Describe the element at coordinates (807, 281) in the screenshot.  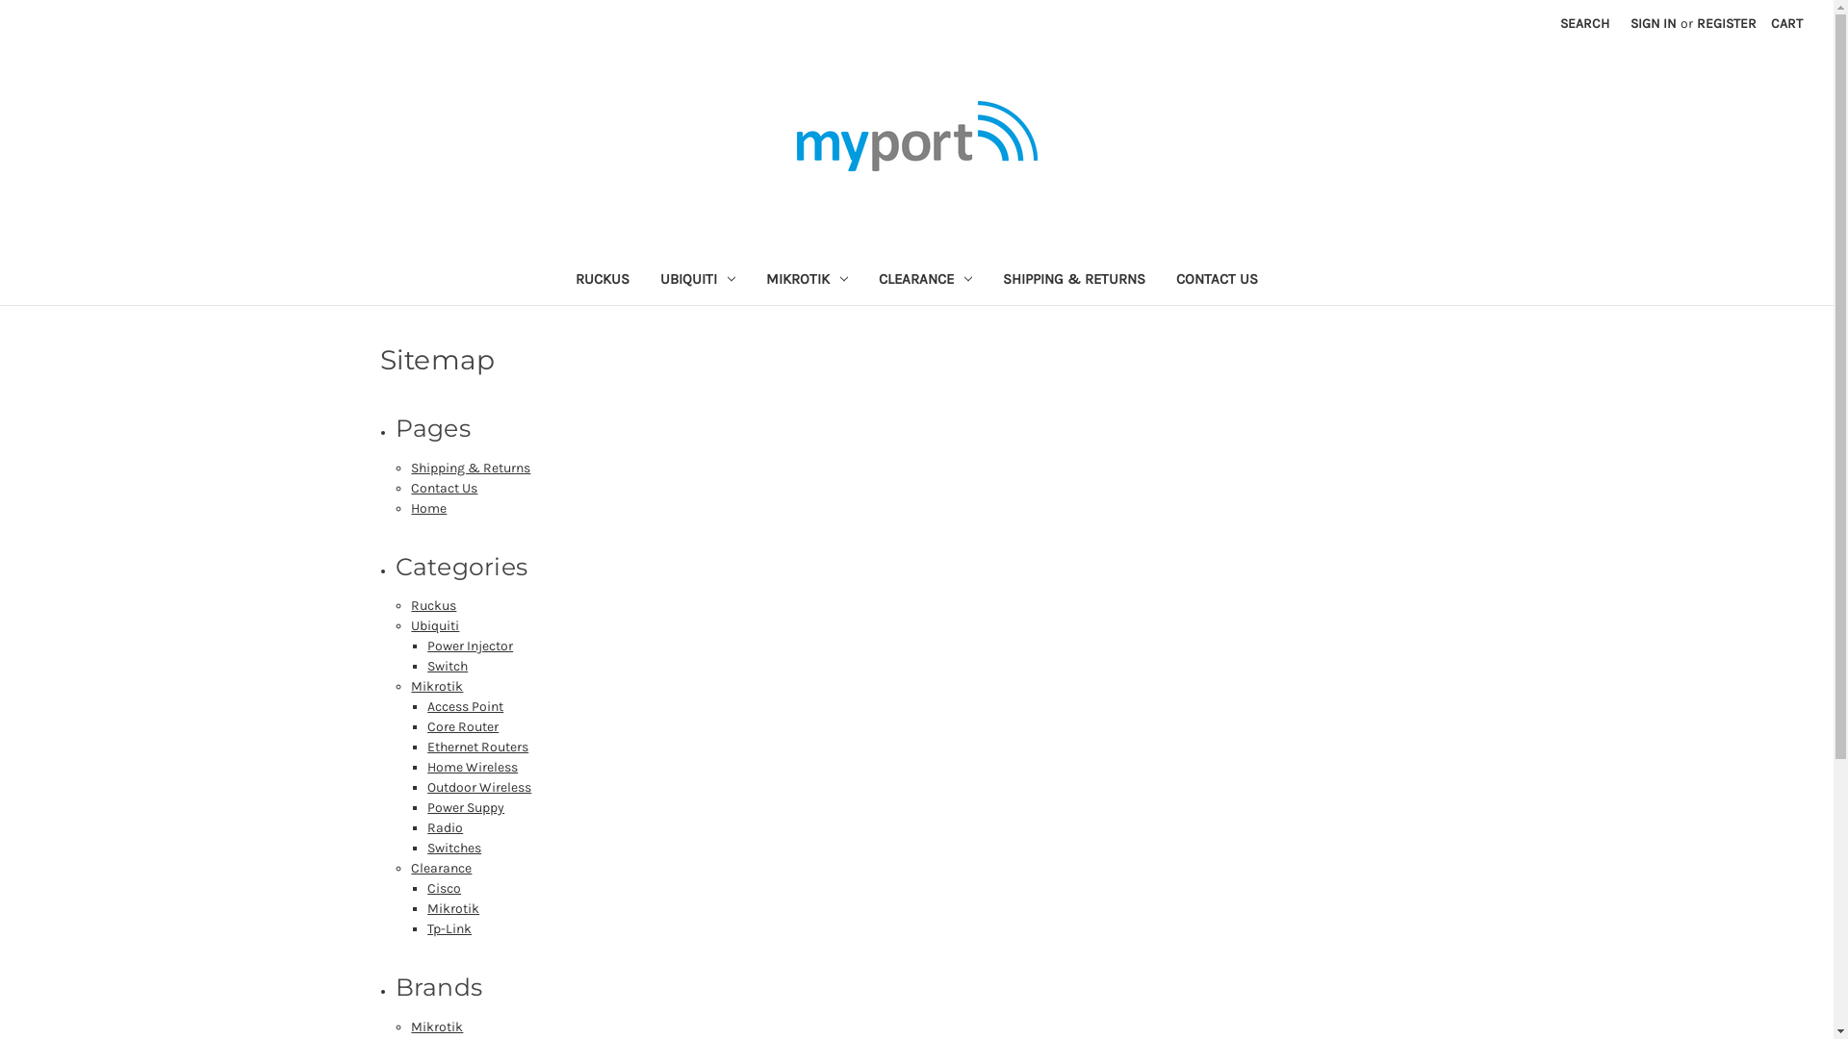
I see `MIKROTIK` at that location.